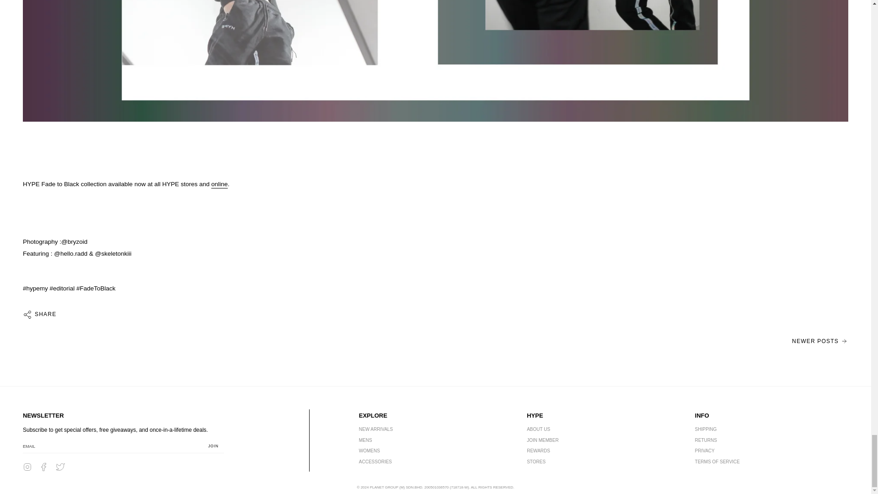  What do you see at coordinates (819, 341) in the screenshot?
I see `HYPE X NASTY JUG by Irvine Quek` at bounding box center [819, 341].